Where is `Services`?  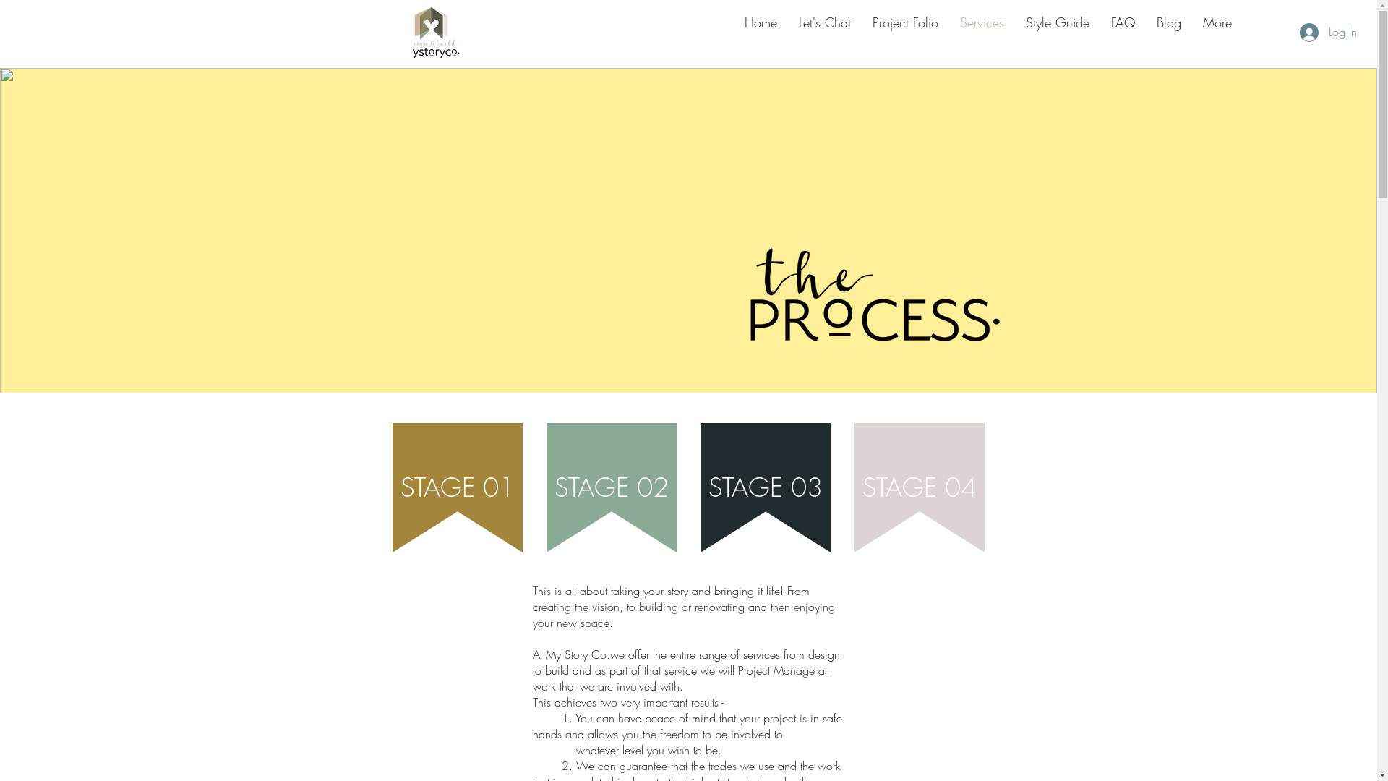
Services is located at coordinates (982, 32).